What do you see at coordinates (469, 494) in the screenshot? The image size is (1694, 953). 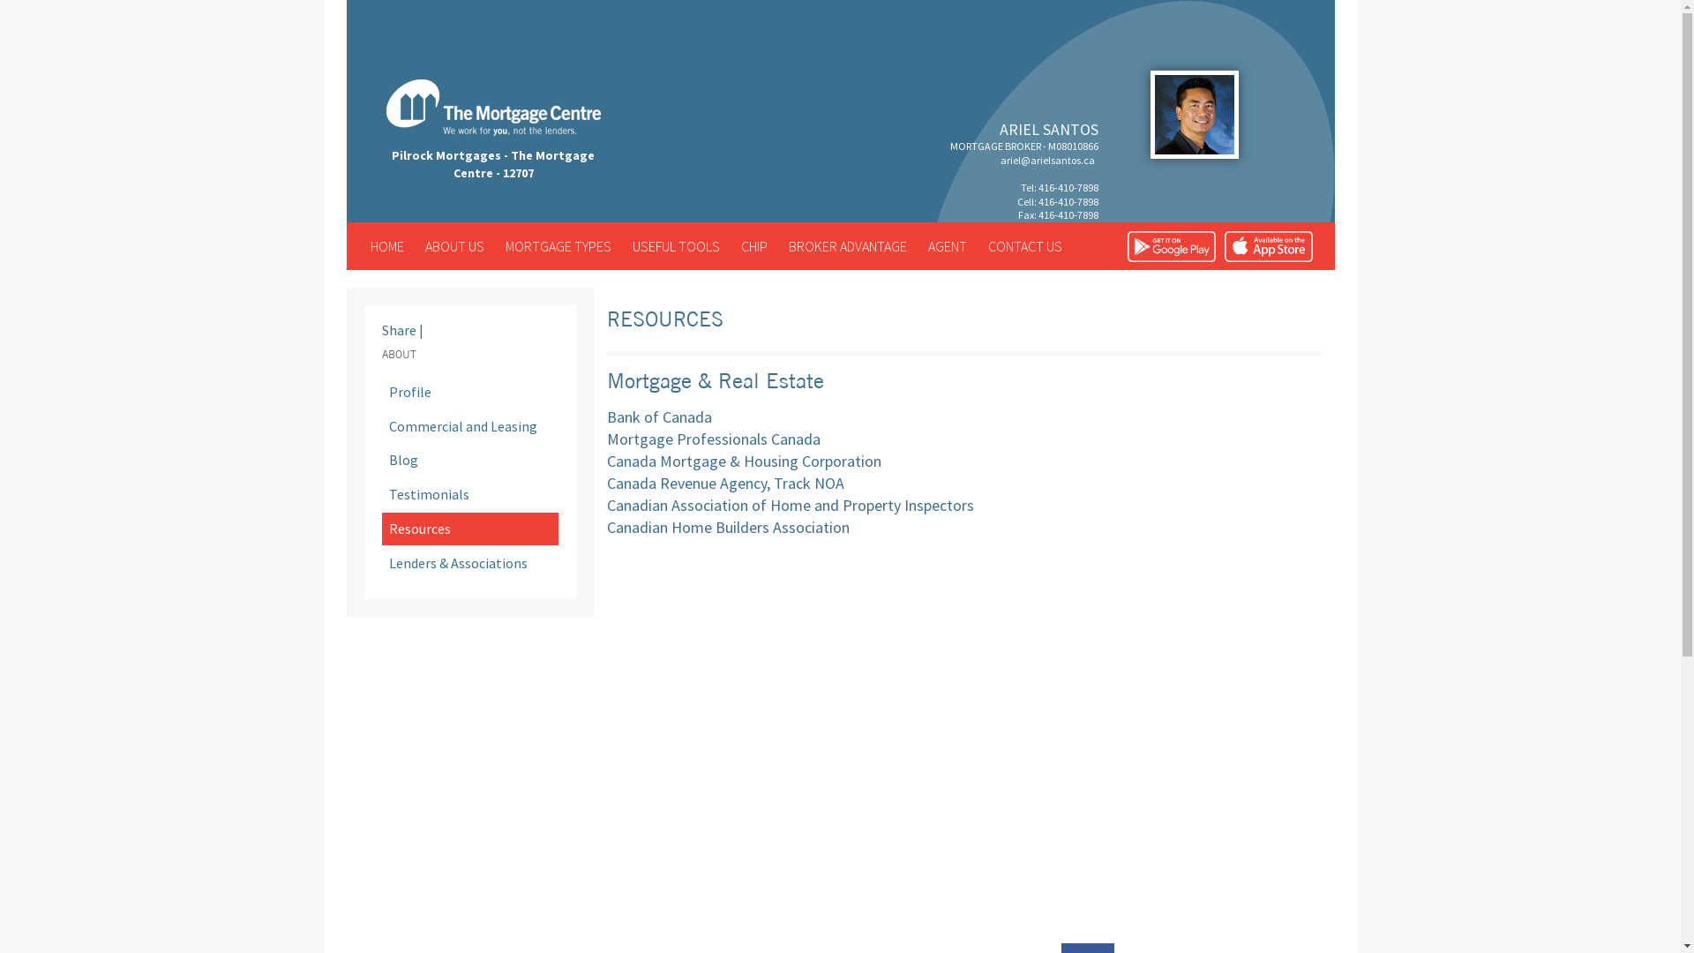 I see `Testimonials` at bounding box center [469, 494].